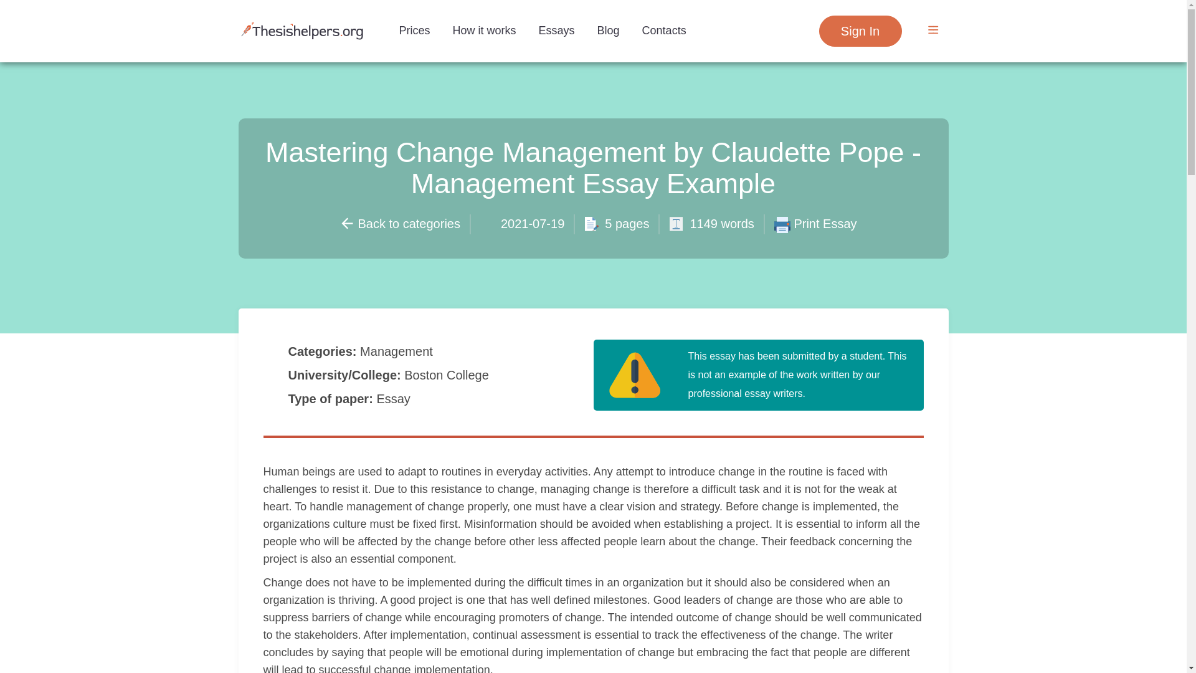 The width and height of the screenshot is (1196, 673). Describe the element at coordinates (414, 30) in the screenshot. I see `Prices` at that location.